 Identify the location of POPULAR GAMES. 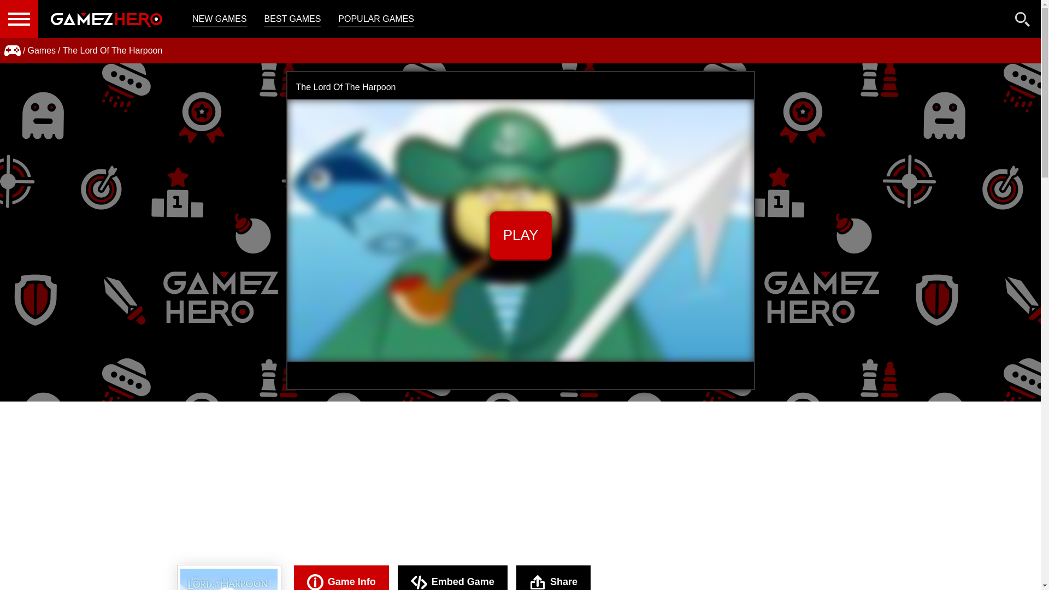
(376, 20).